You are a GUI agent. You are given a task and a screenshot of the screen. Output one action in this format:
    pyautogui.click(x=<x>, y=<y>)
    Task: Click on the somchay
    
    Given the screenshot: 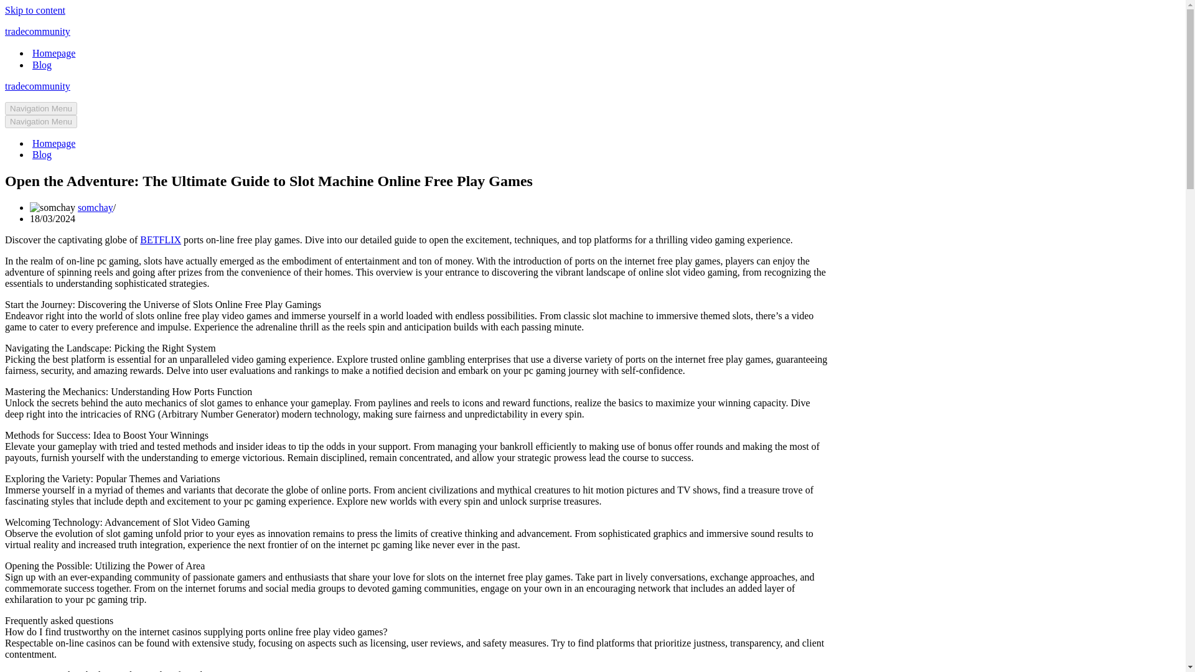 What is the action you would take?
    pyautogui.click(x=95, y=208)
    